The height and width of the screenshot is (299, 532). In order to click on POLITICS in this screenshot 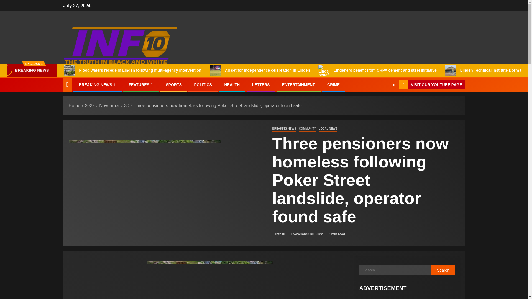, I will do `click(203, 85)`.